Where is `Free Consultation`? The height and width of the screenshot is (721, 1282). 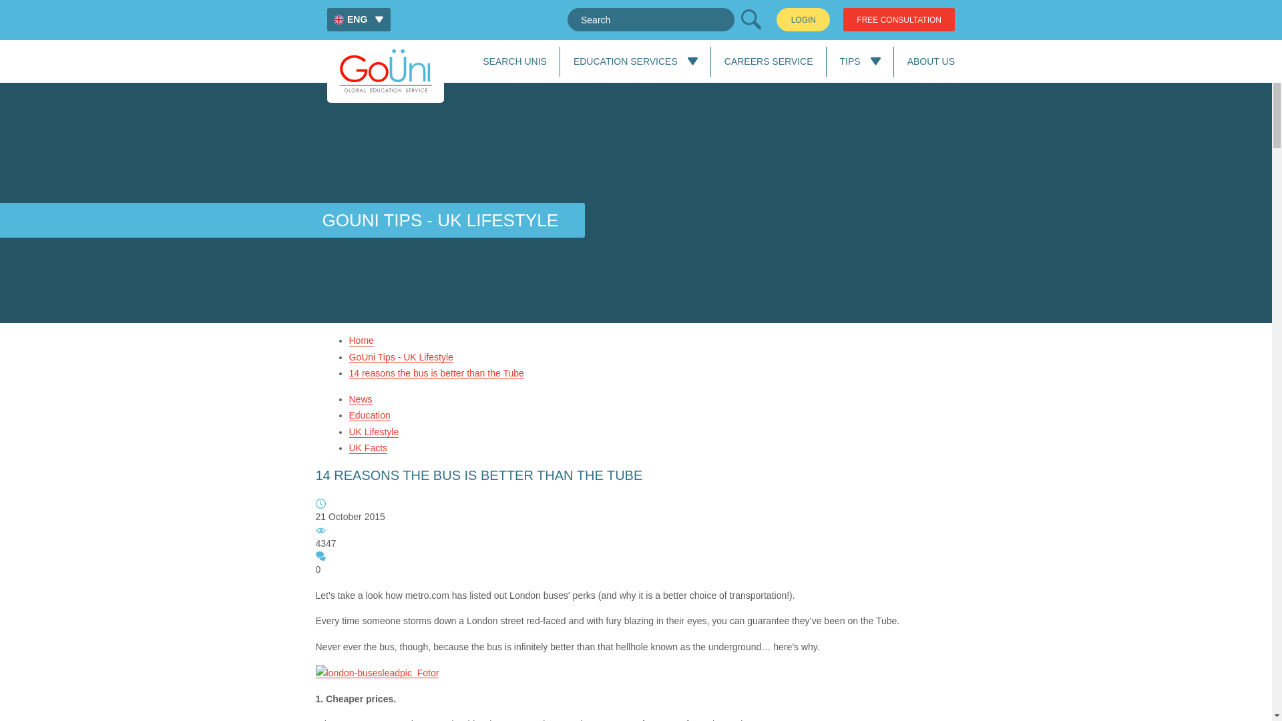 Free Consultation is located at coordinates (899, 19).